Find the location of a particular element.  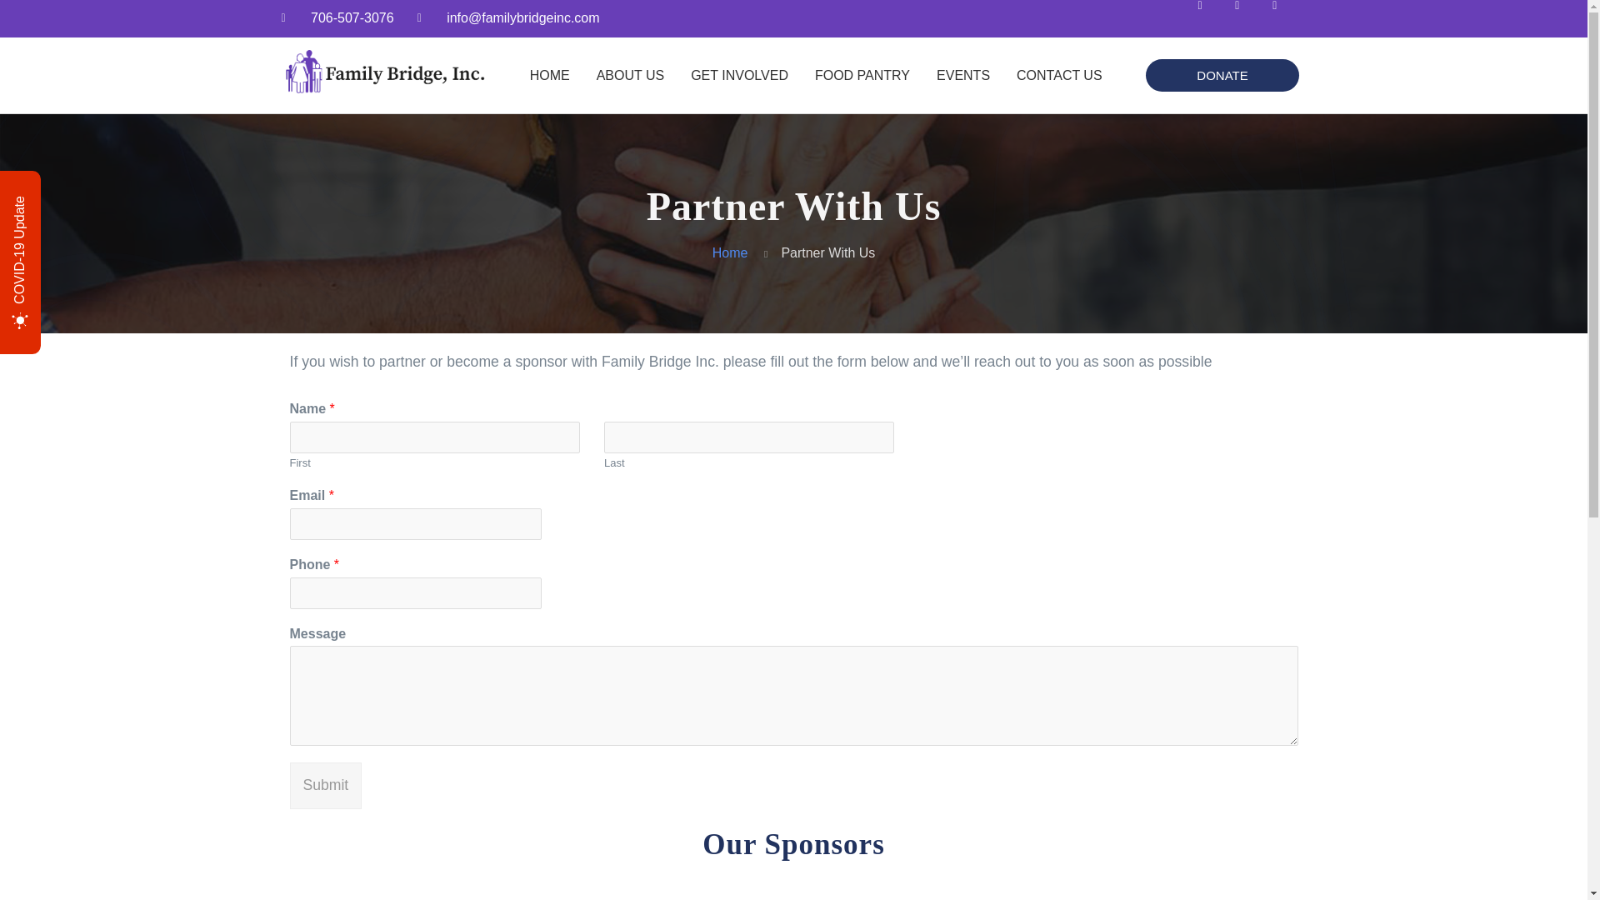

CONTACT US is located at coordinates (1058, 75).